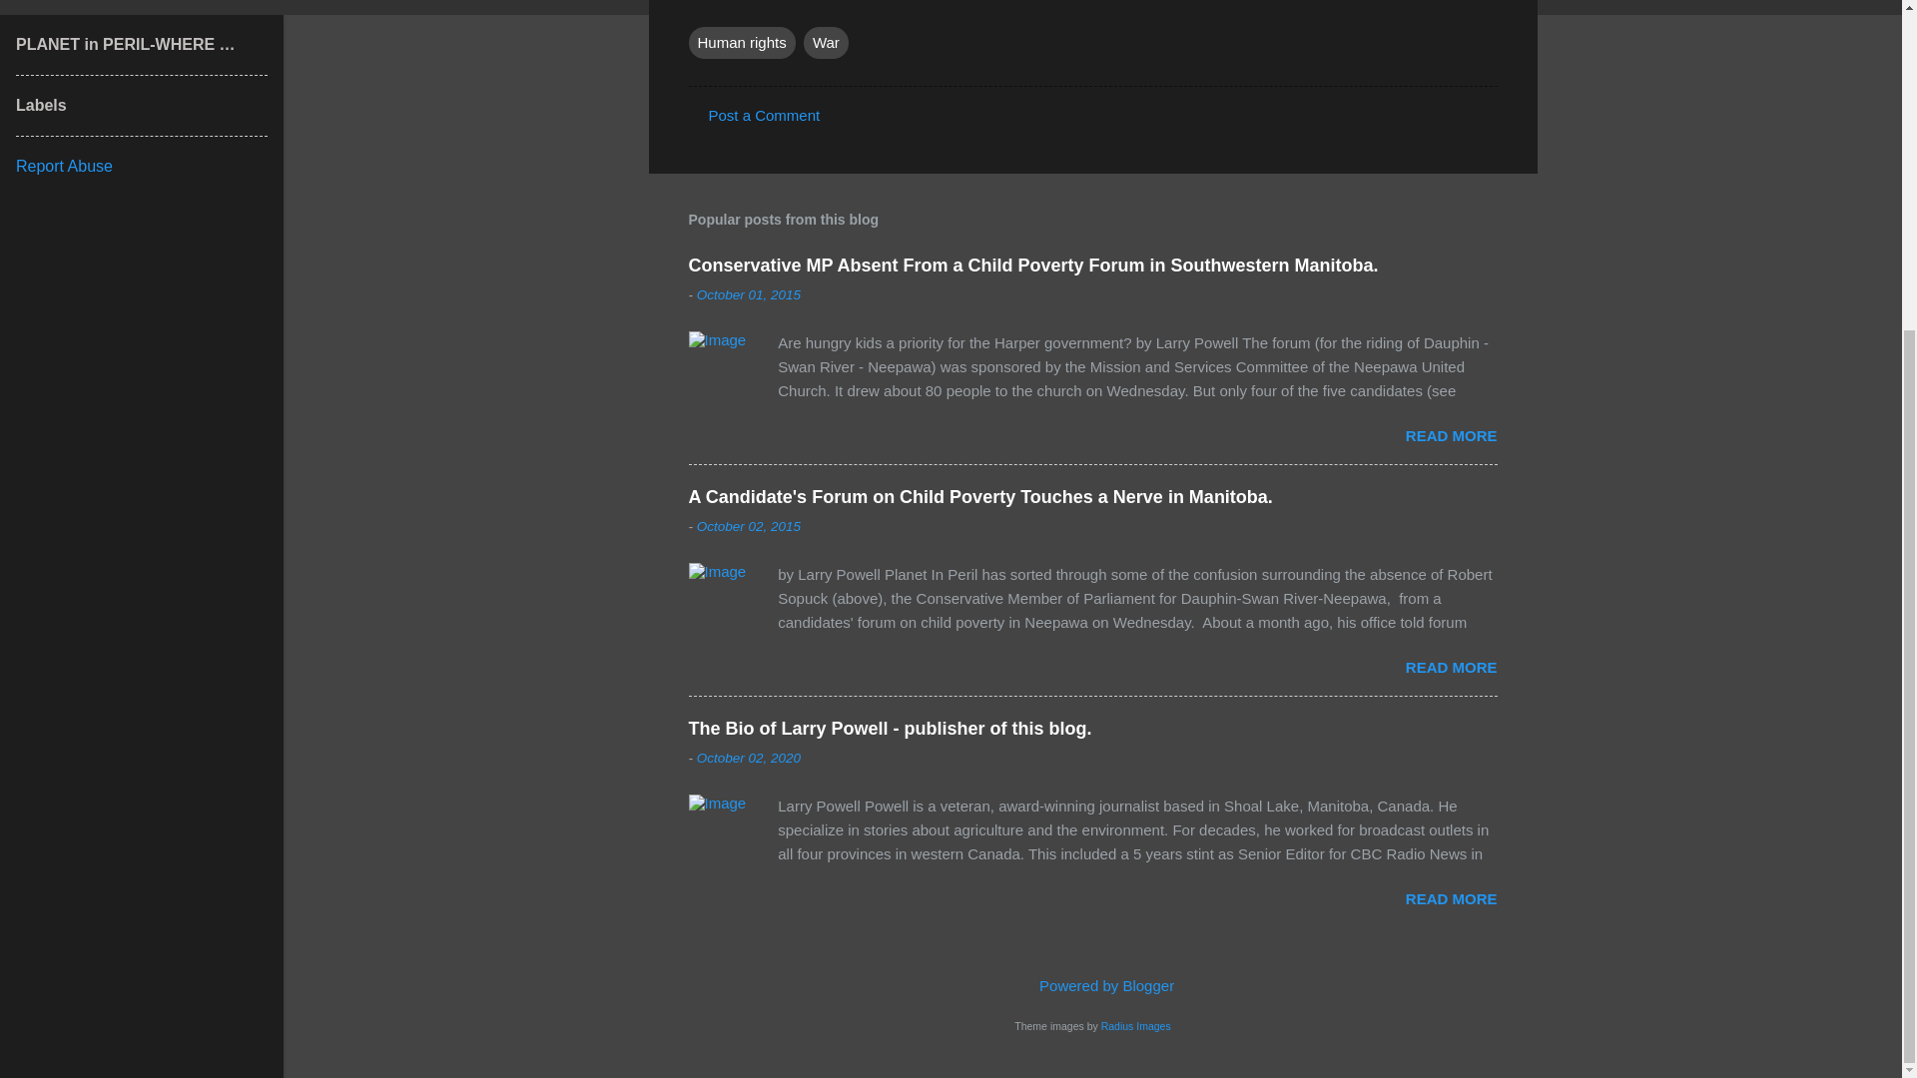 Image resolution: width=1917 pixels, height=1078 pixels. What do you see at coordinates (749, 295) in the screenshot?
I see `October 01, 2015` at bounding box center [749, 295].